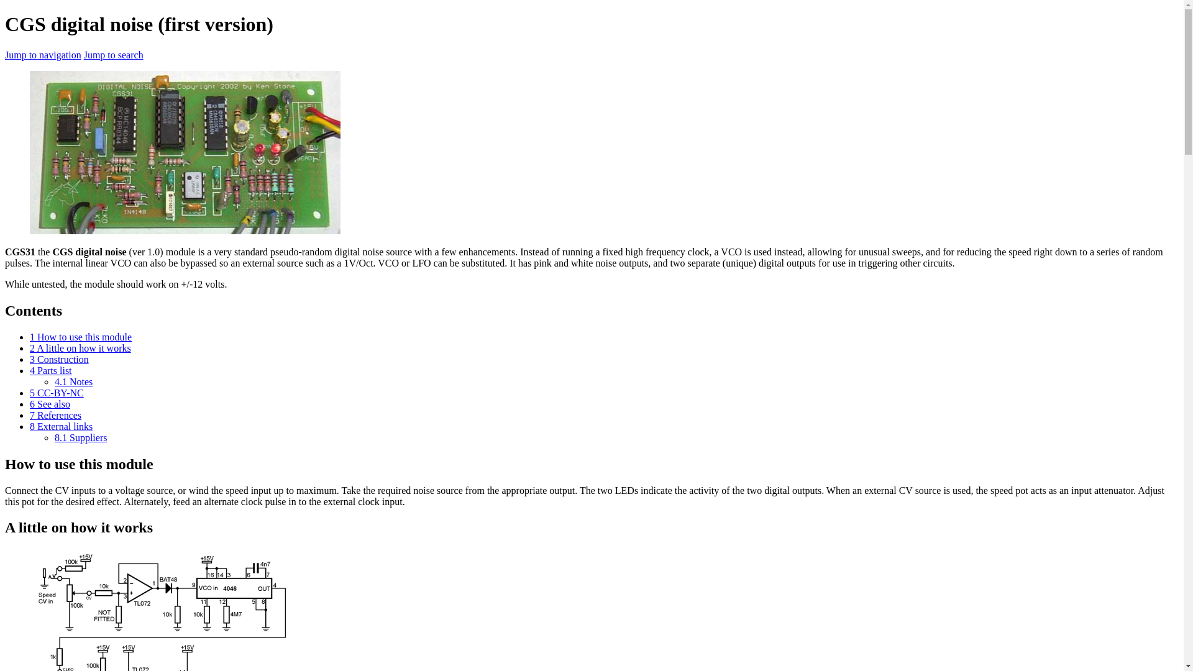  I want to click on 8.1 Suppliers, so click(81, 437).